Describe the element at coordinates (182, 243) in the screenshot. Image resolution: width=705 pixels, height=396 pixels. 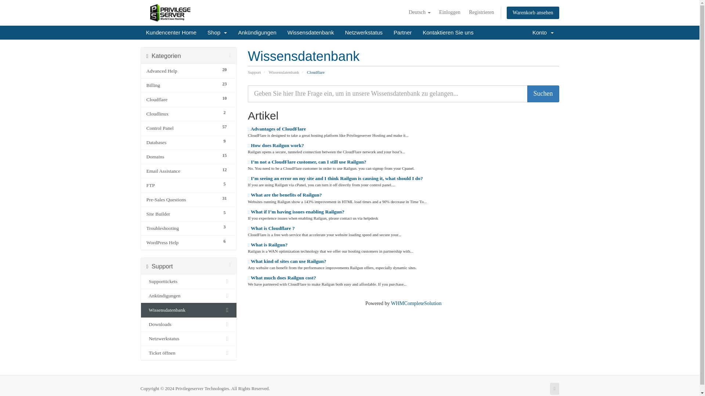
I see `WordPress Help` at that location.